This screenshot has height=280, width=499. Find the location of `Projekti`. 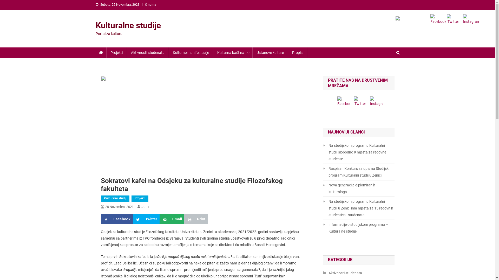

Projekti is located at coordinates (140, 199).